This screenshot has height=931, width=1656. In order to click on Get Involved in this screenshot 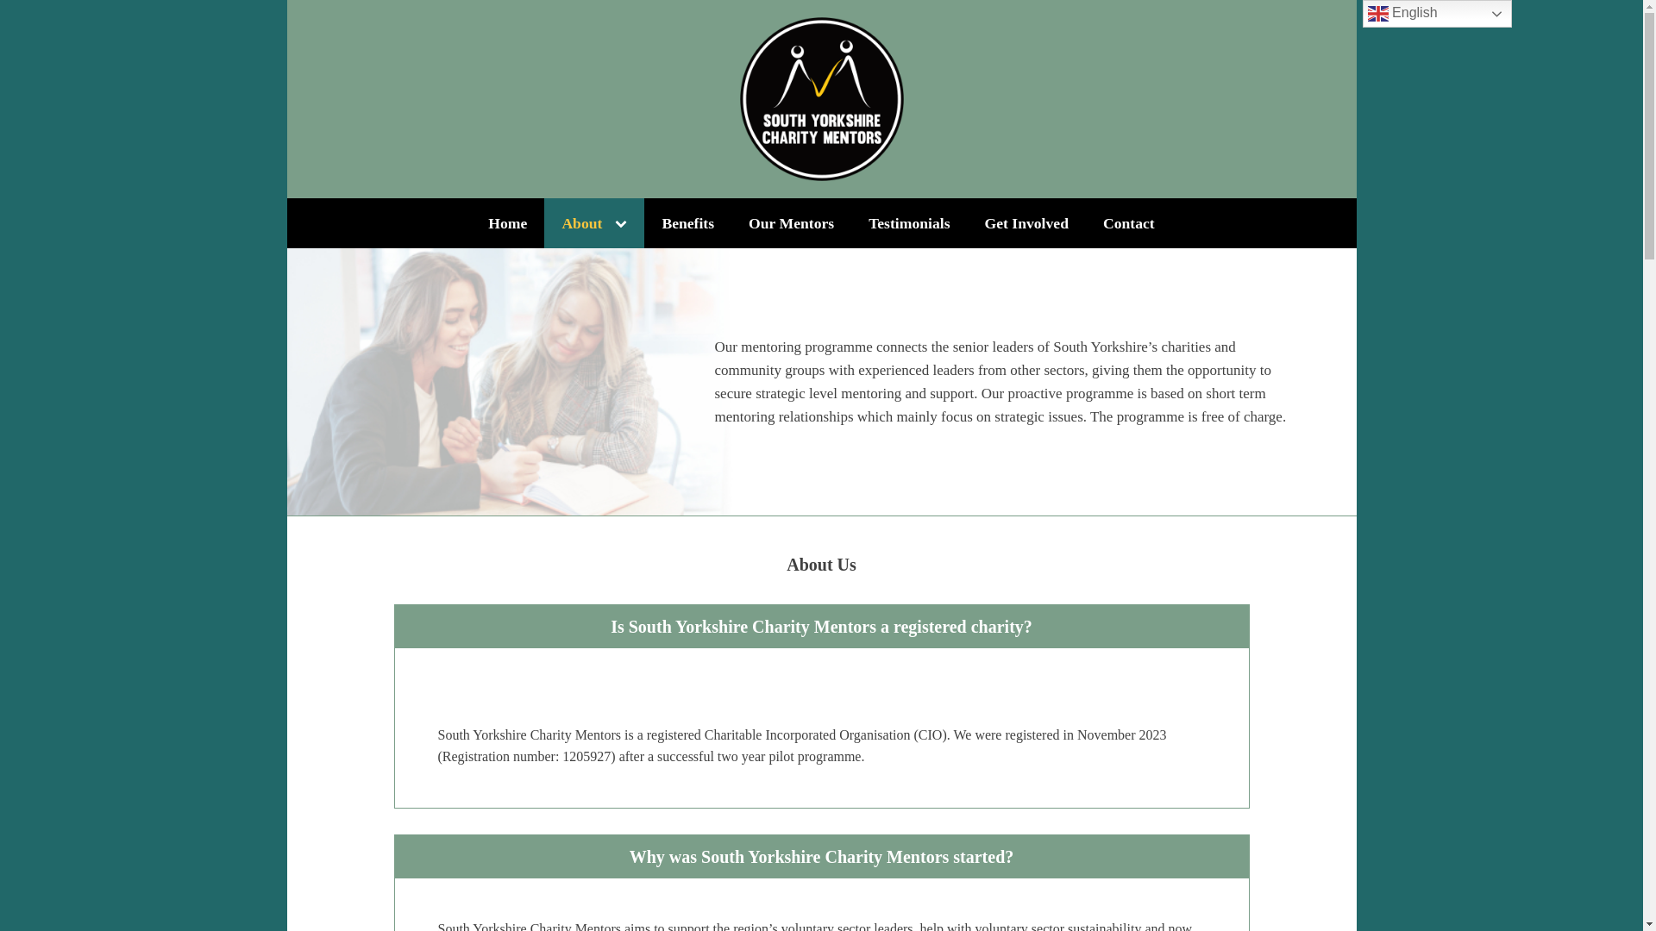, I will do `click(1026, 223)`.